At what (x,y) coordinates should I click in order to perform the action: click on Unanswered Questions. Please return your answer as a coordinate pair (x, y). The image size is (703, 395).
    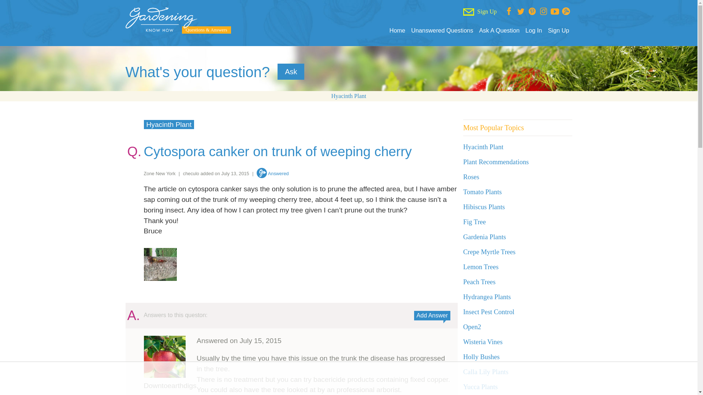
    Looking at the image, I should click on (442, 30).